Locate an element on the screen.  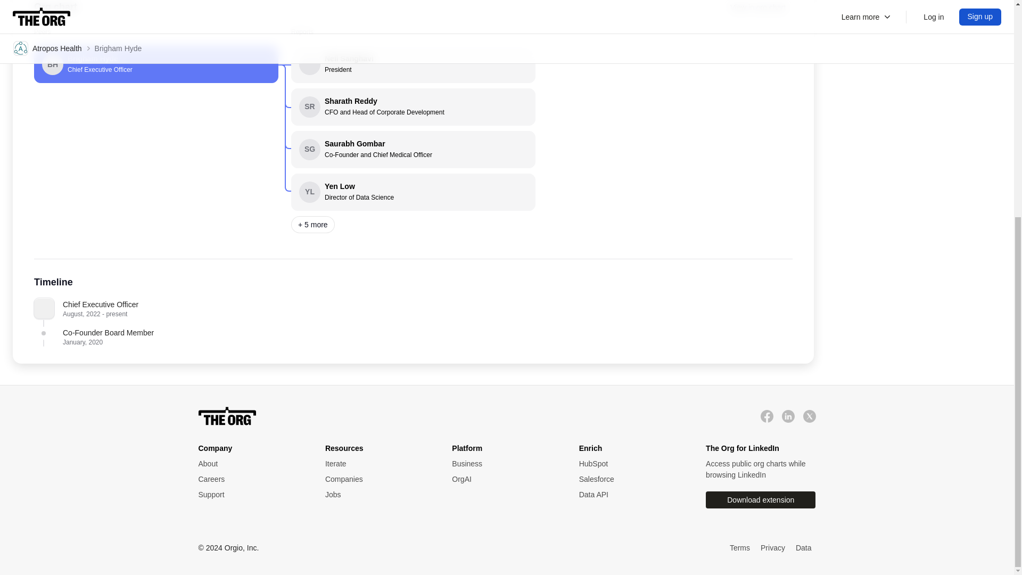
Jobs is located at coordinates (377, 495).